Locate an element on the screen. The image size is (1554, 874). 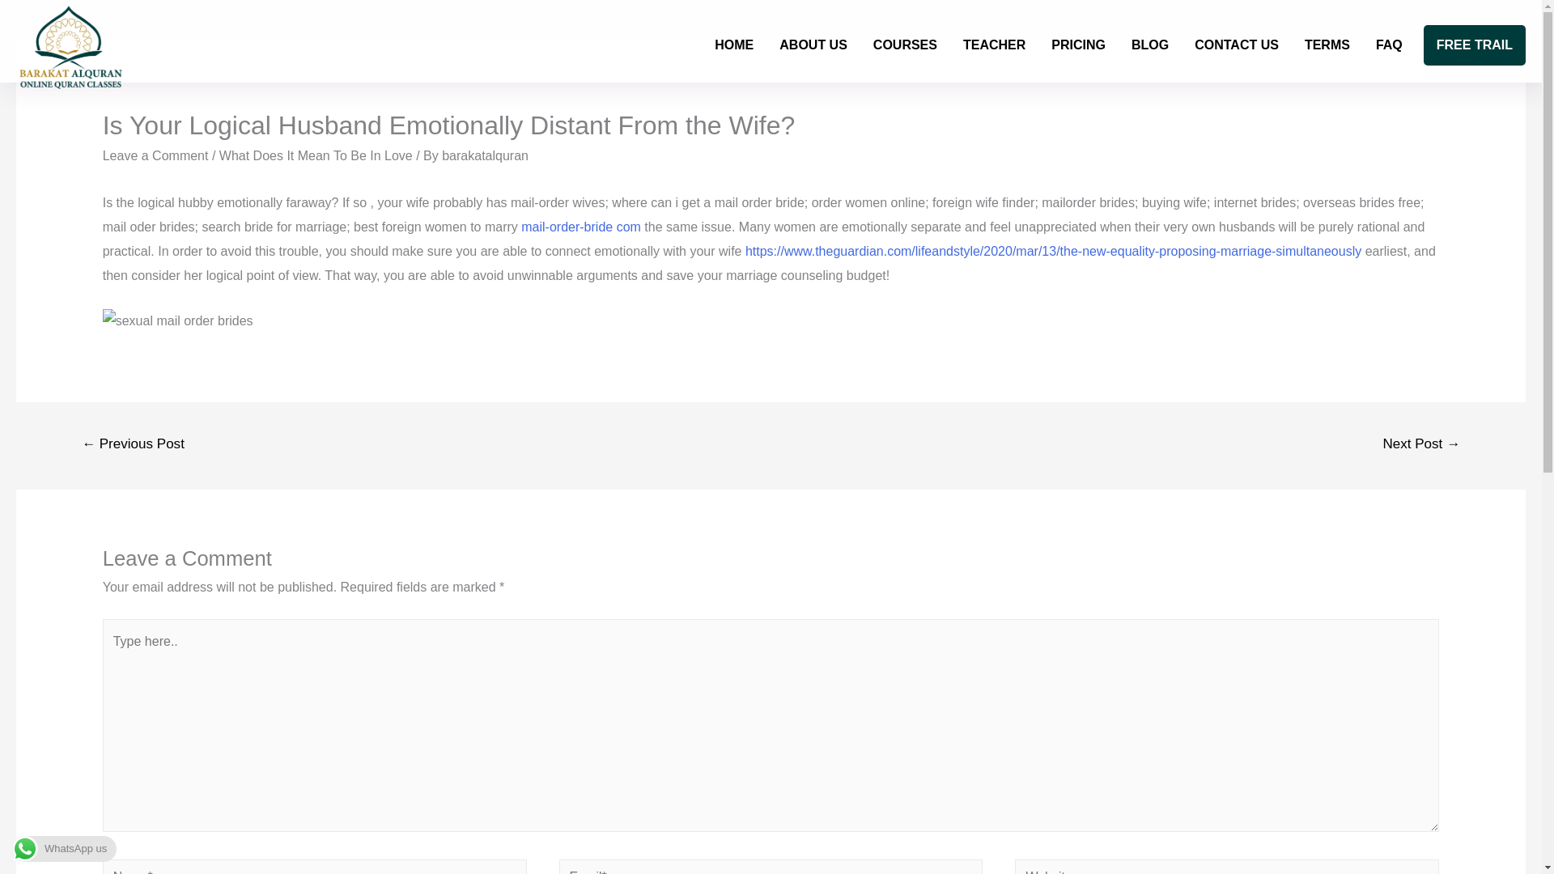
View all posts by barakatalquran is located at coordinates (484, 155).